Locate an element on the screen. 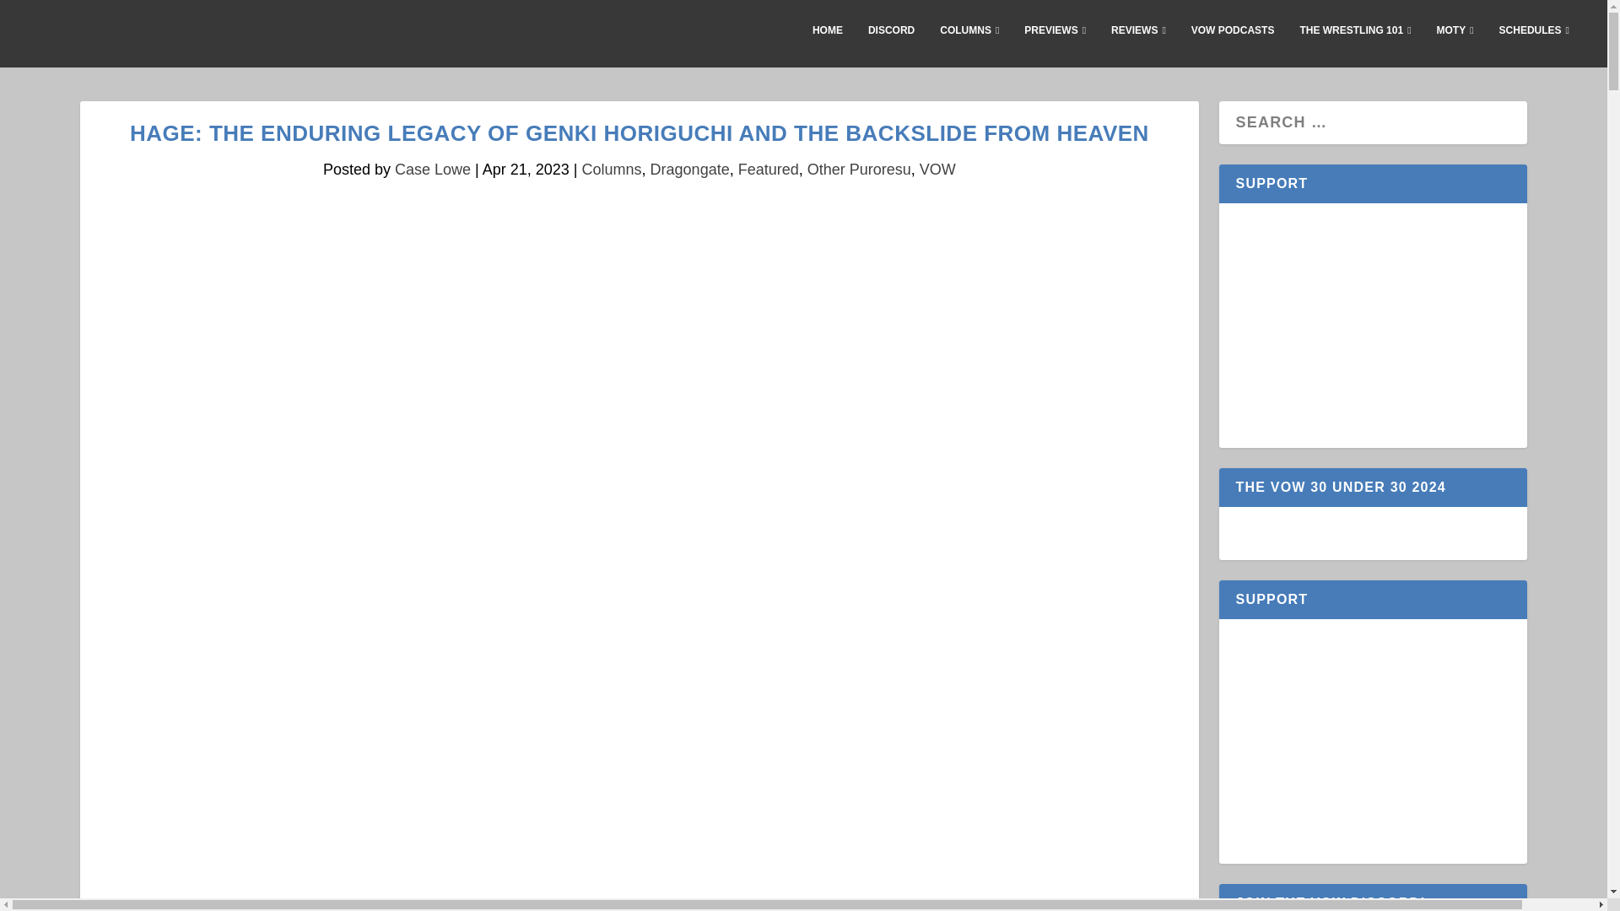 This screenshot has height=911, width=1620. DISCORD is located at coordinates (891, 44).